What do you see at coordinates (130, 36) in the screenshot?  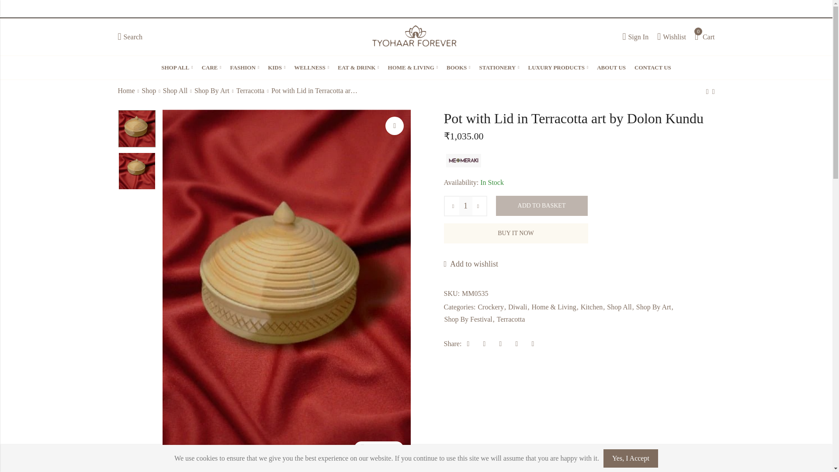 I see `Me Meraki` at bounding box center [130, 36].